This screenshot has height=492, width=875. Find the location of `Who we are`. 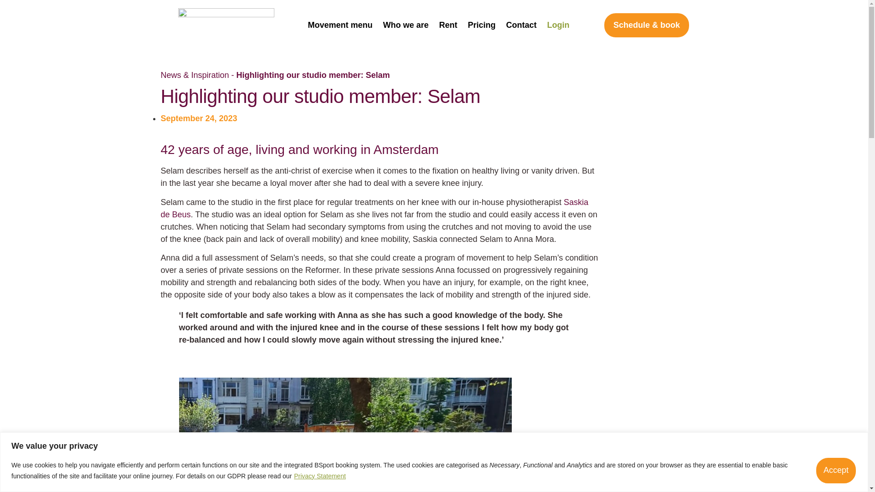

Who we are is located at coordinates (406, 26).